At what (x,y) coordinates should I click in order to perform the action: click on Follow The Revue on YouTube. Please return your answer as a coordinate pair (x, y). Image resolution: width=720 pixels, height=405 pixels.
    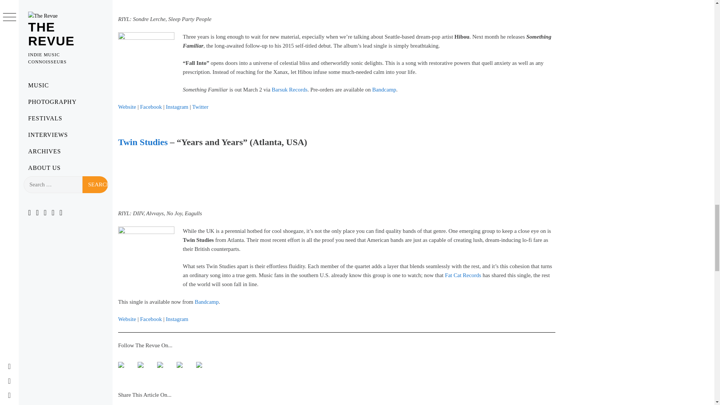
    Looking at the image, I should click on (160, 364).